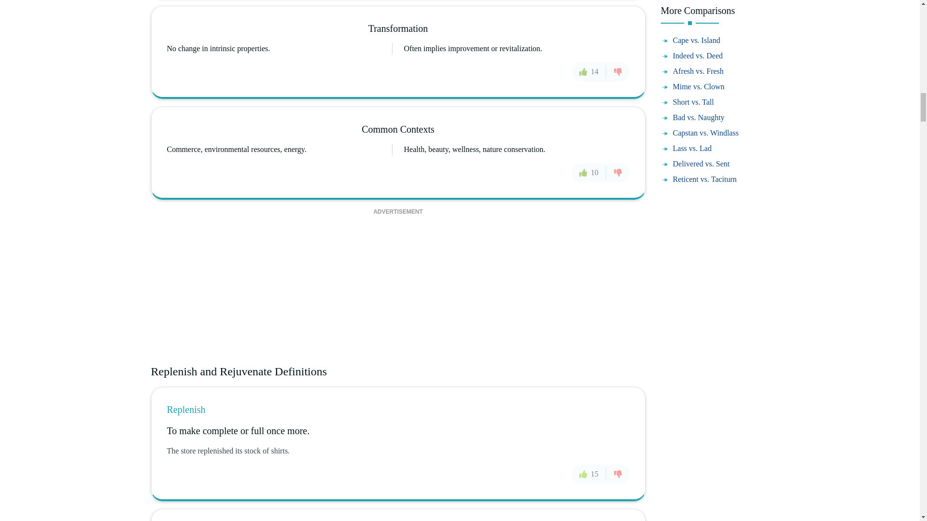 The height and width of the screenshot is (521, 927). What do you see at coordinates (589, 474) in the screenshot?
I see `15` at bounding box center [589, 474].